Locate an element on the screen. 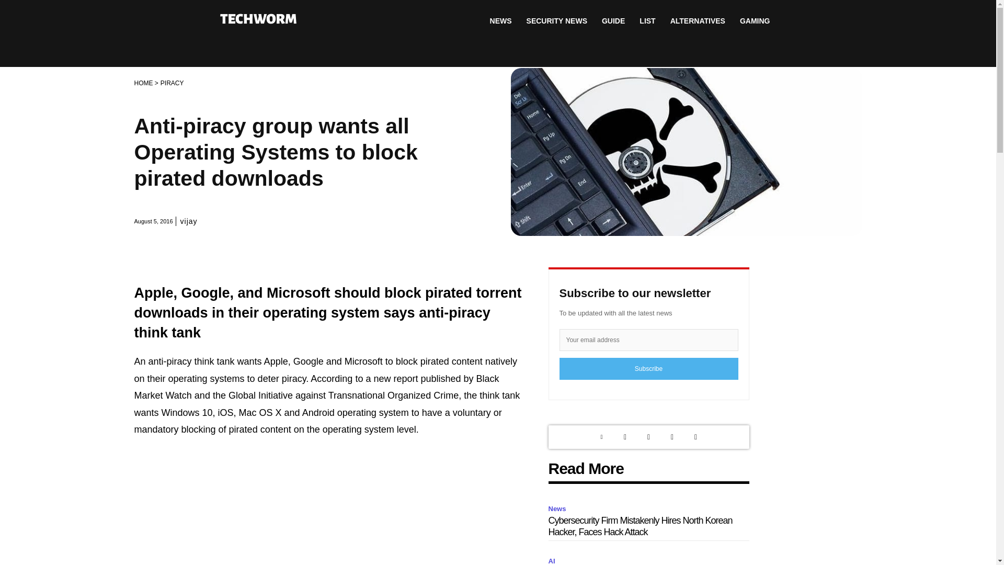 Image resolution: width=1004 pixels, height=565 pixels. Instagram is located at coordinates (648, 437).